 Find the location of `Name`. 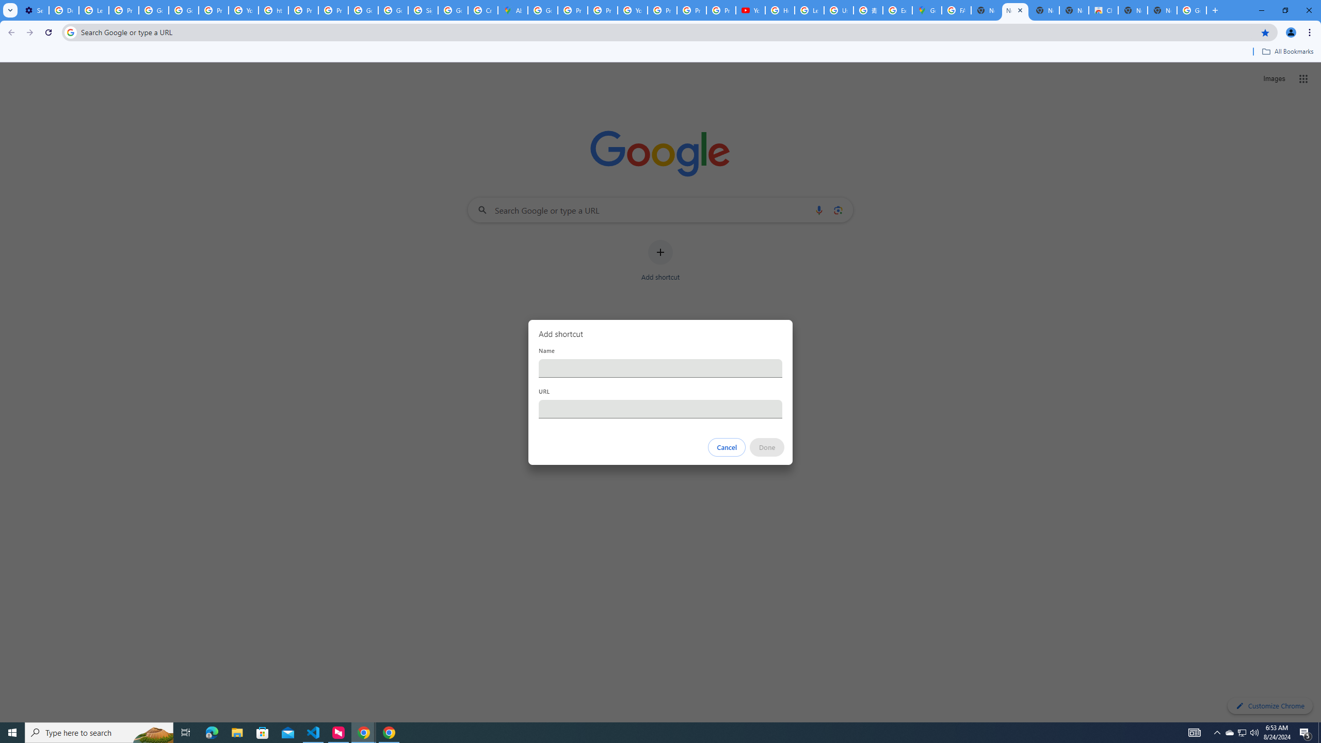

Name is located at coordinates (660, 368).